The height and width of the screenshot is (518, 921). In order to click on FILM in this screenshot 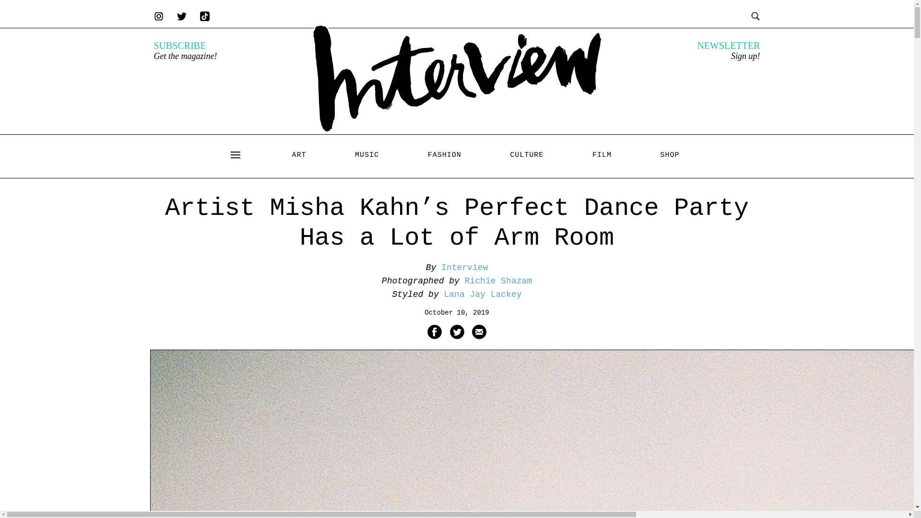, I will do `click(602, 155)`.